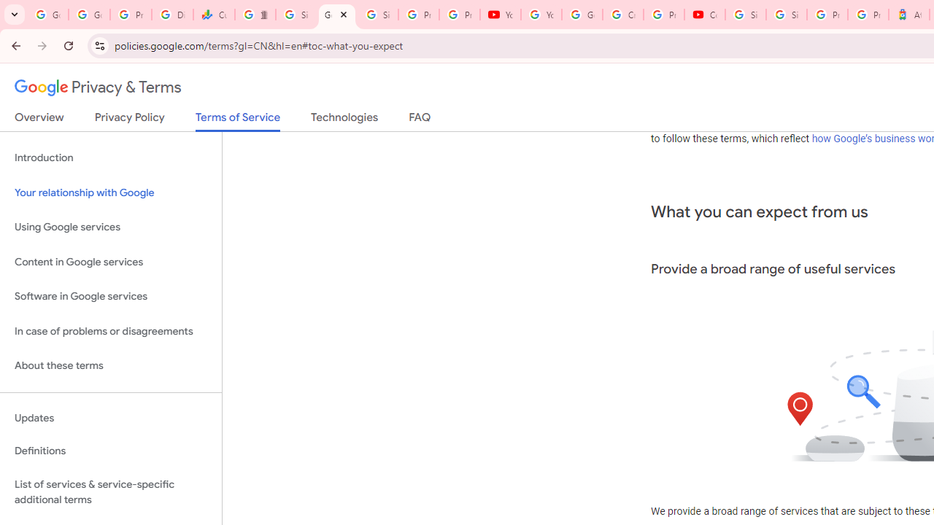  What do you see at coordinates (459, 15) in the screenshot?
I see `Privacy Checkup` at bounding box center [459, 15].